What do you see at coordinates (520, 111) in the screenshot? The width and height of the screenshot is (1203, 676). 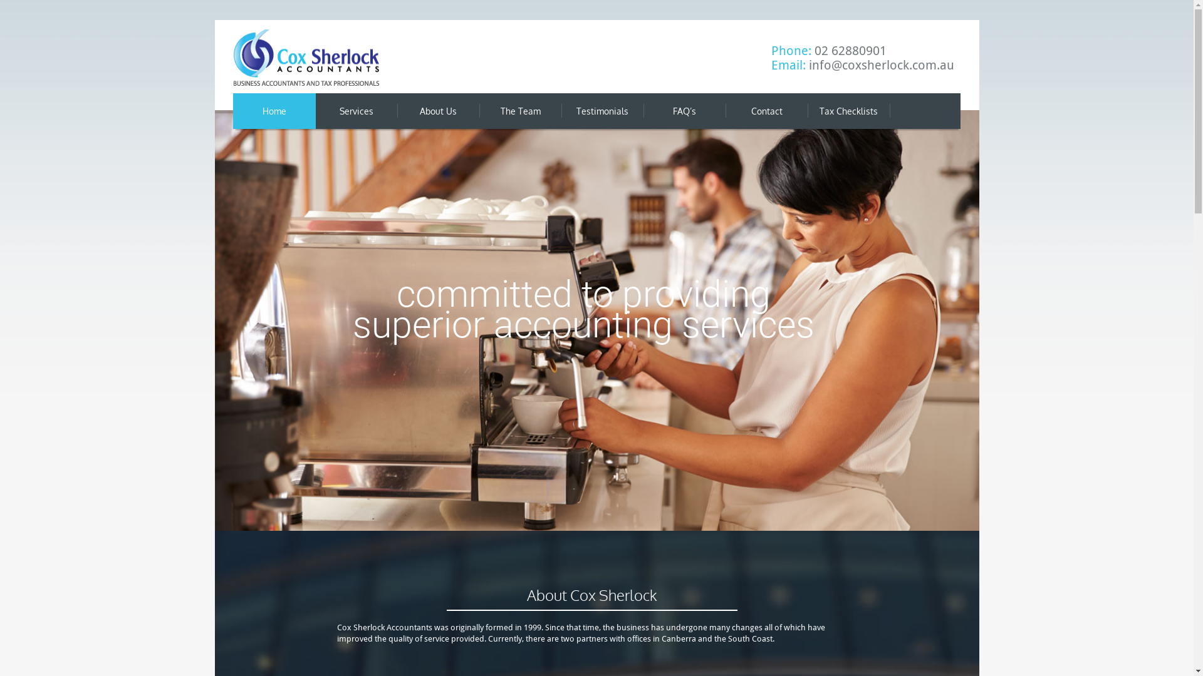 I see `The Team` at bounding box center [520, 111].